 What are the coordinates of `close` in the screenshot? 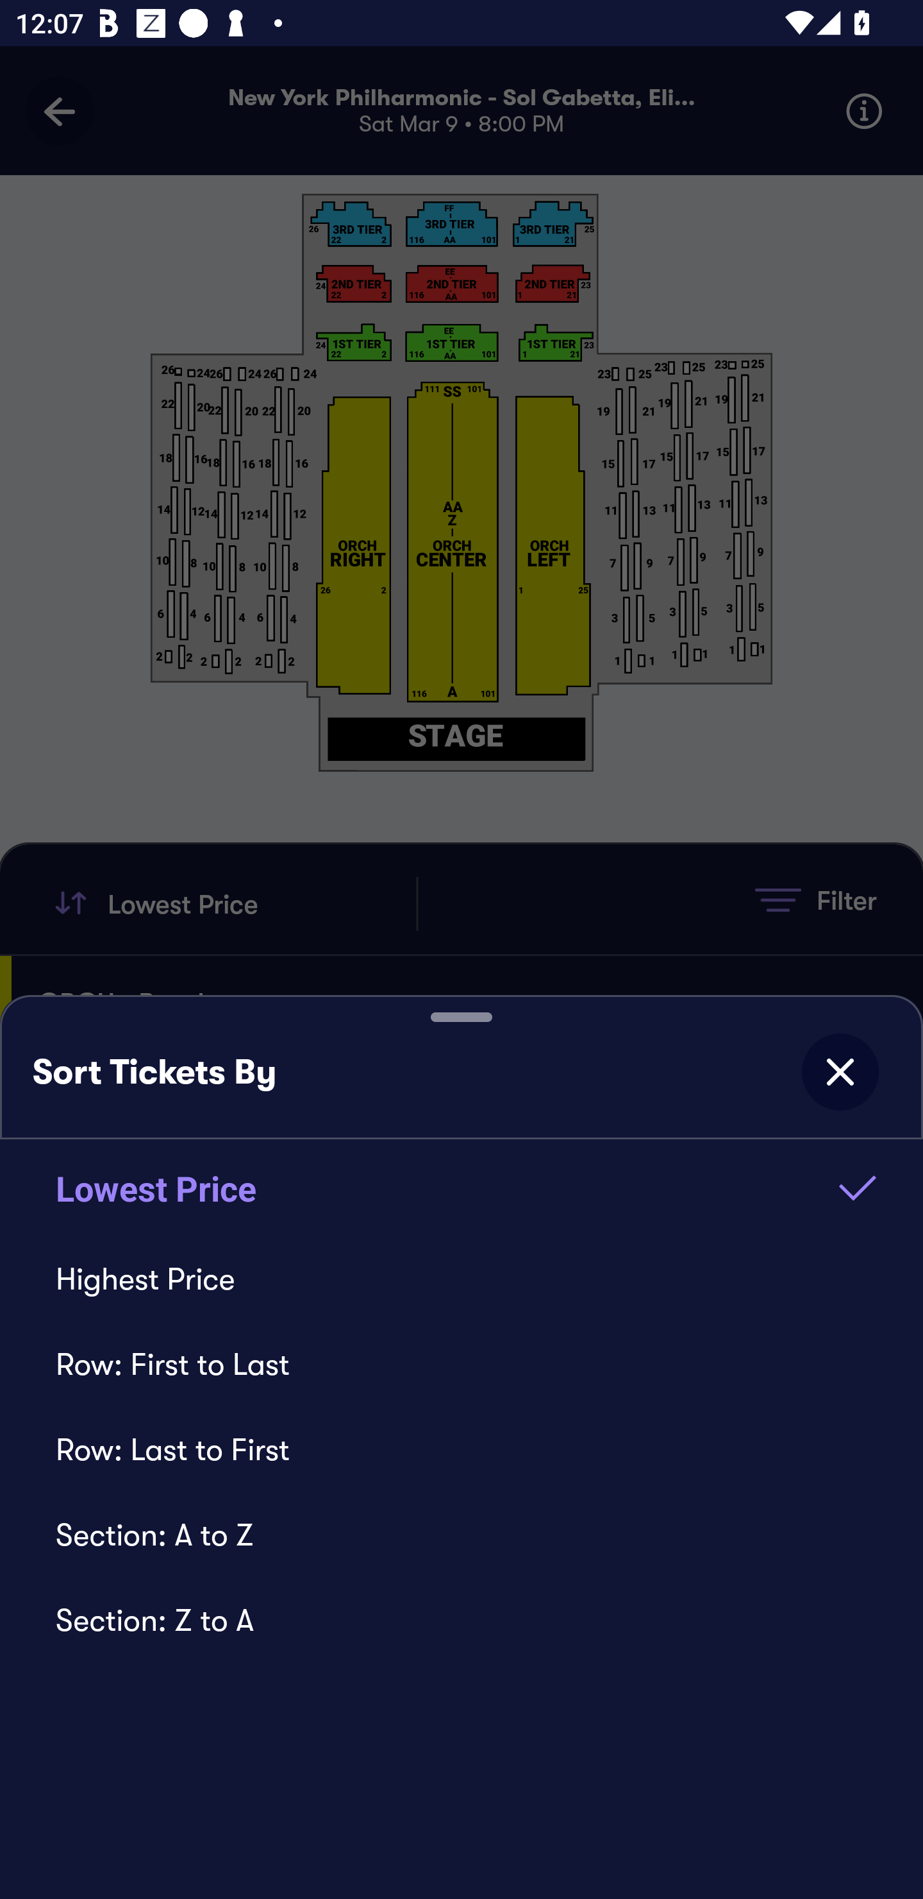 It's located at (840, 1071).